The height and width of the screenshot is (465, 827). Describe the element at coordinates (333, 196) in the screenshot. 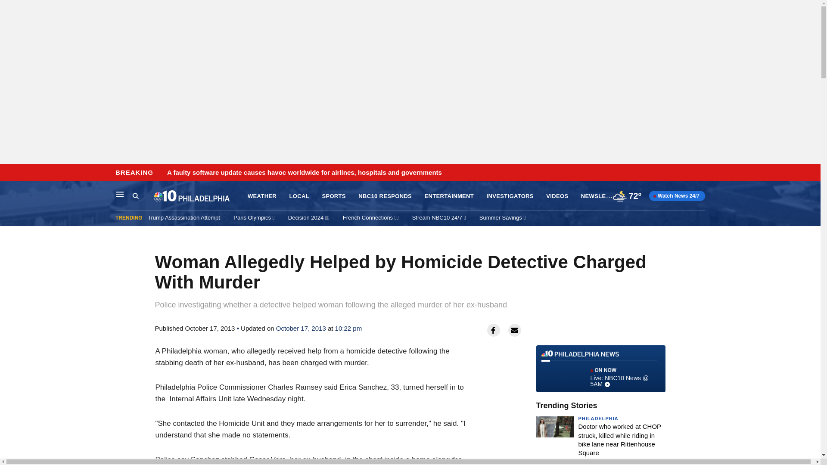

I see `SPORTS` at that location.